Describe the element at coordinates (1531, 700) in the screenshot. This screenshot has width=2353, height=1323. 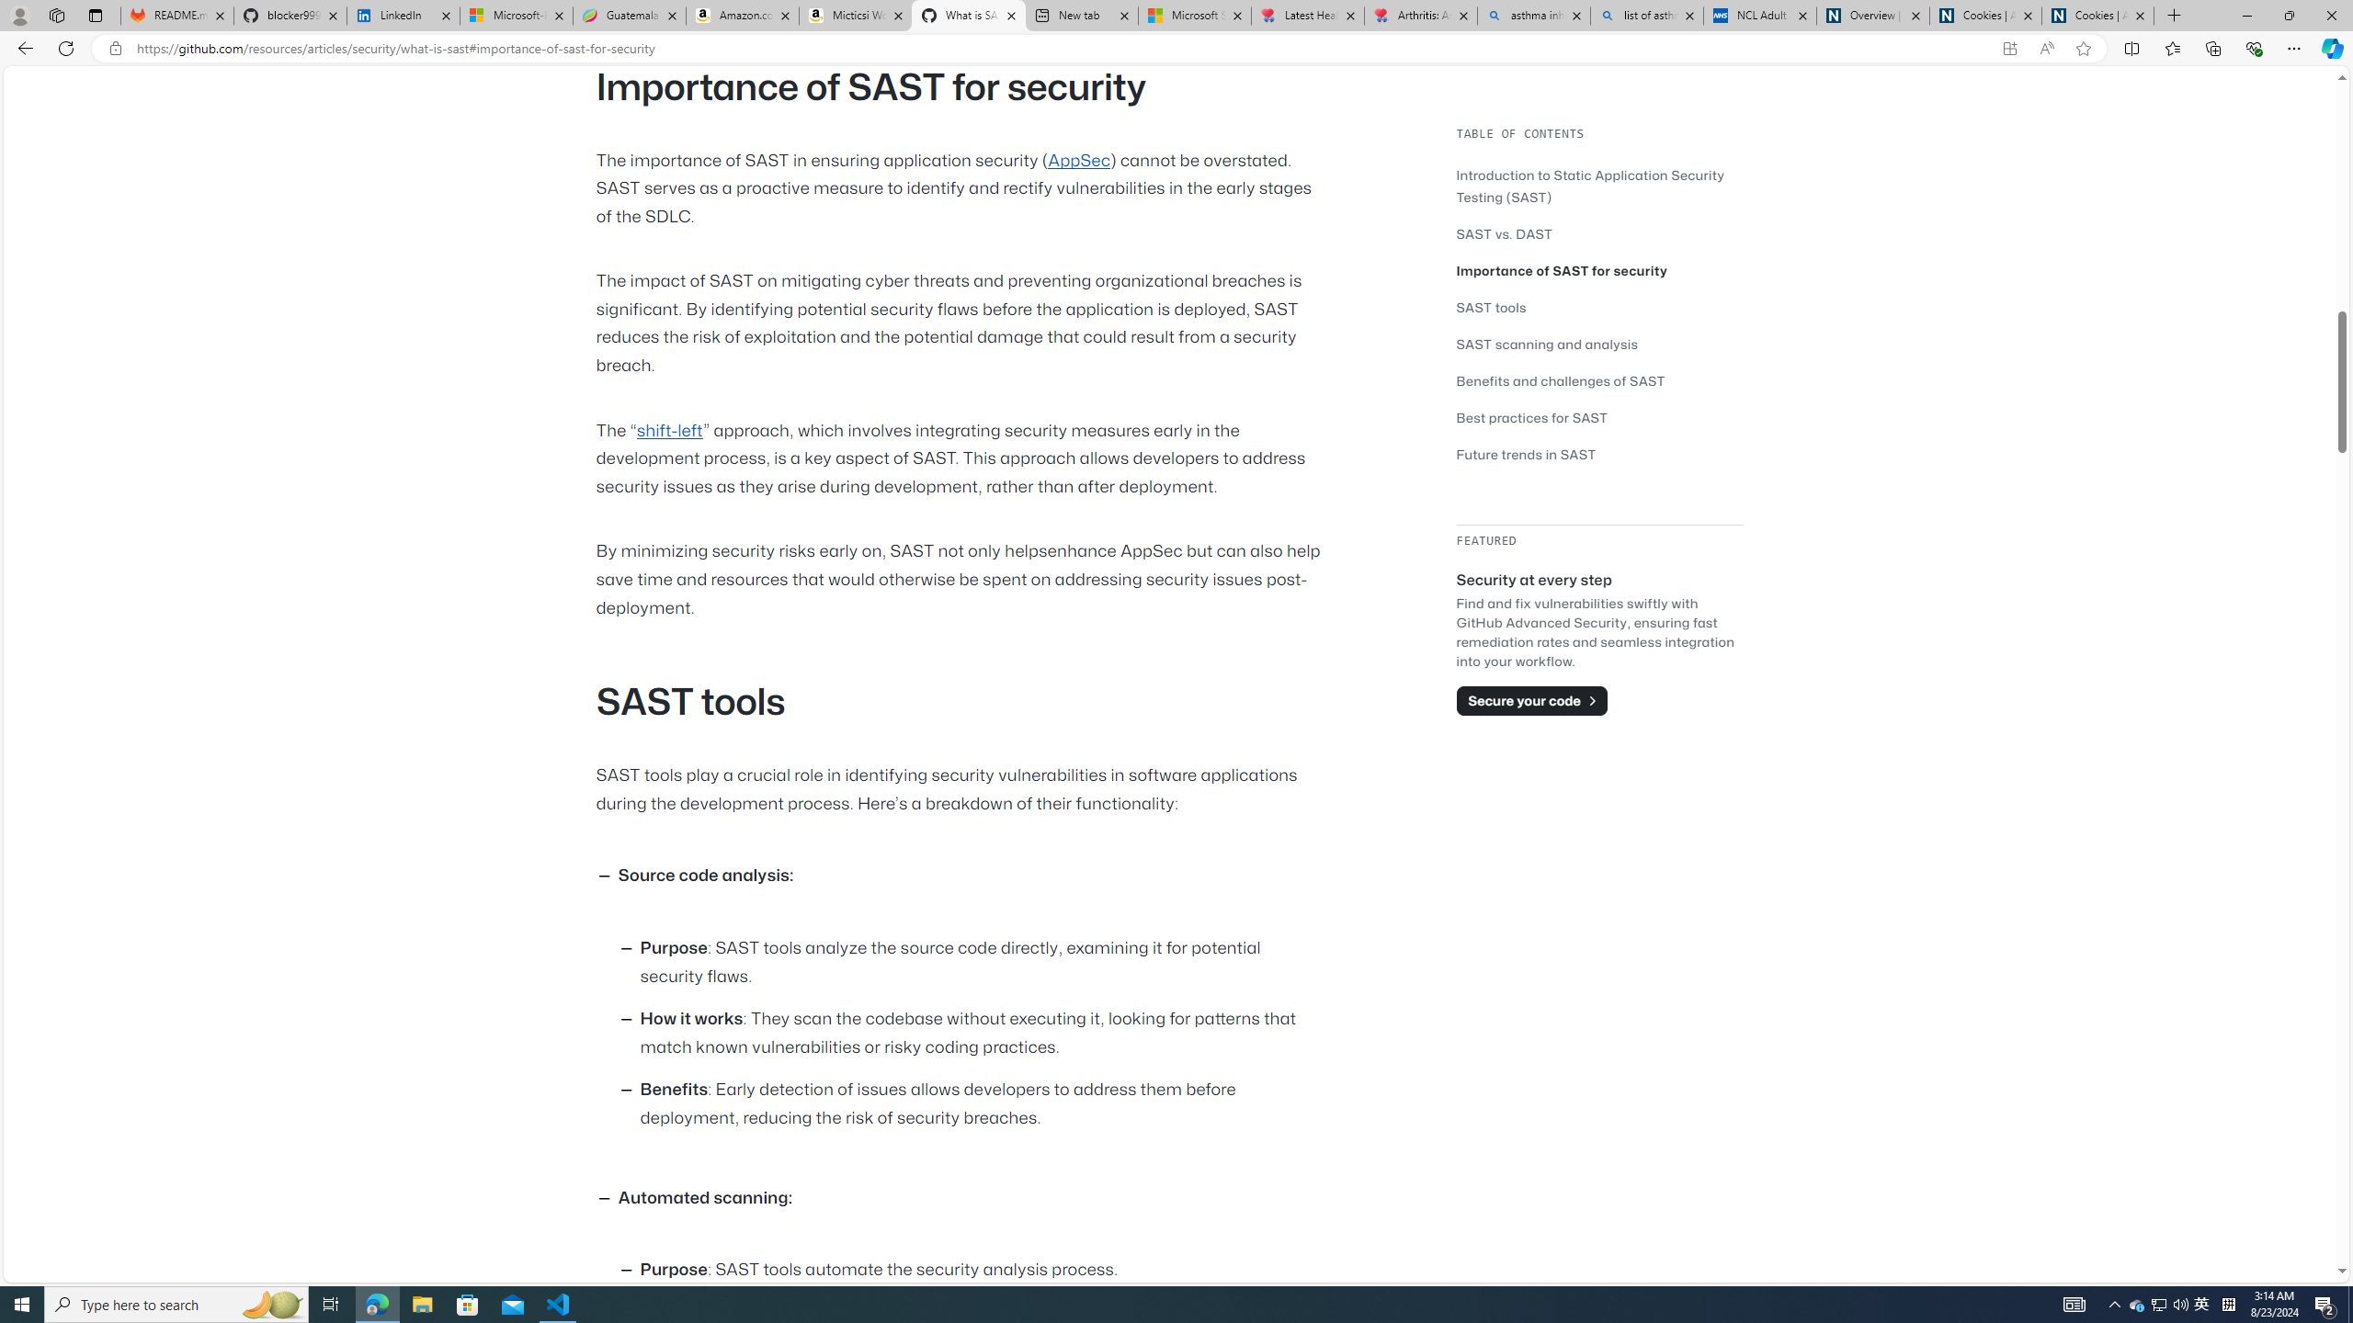
I see `Secure your code` at that location.